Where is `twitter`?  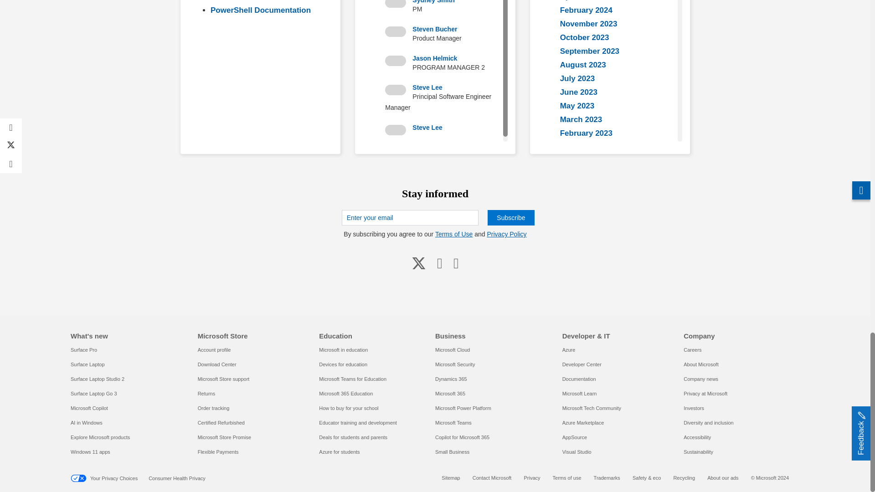 twitter is located at coordinates (418, 263).